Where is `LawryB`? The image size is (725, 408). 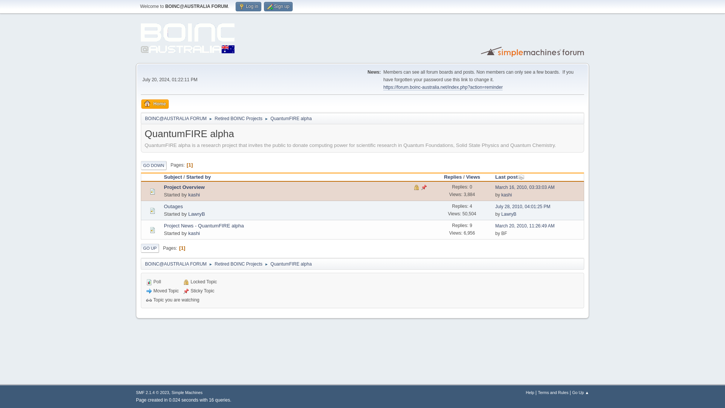 LawryB is located at coordinates (509, 214).